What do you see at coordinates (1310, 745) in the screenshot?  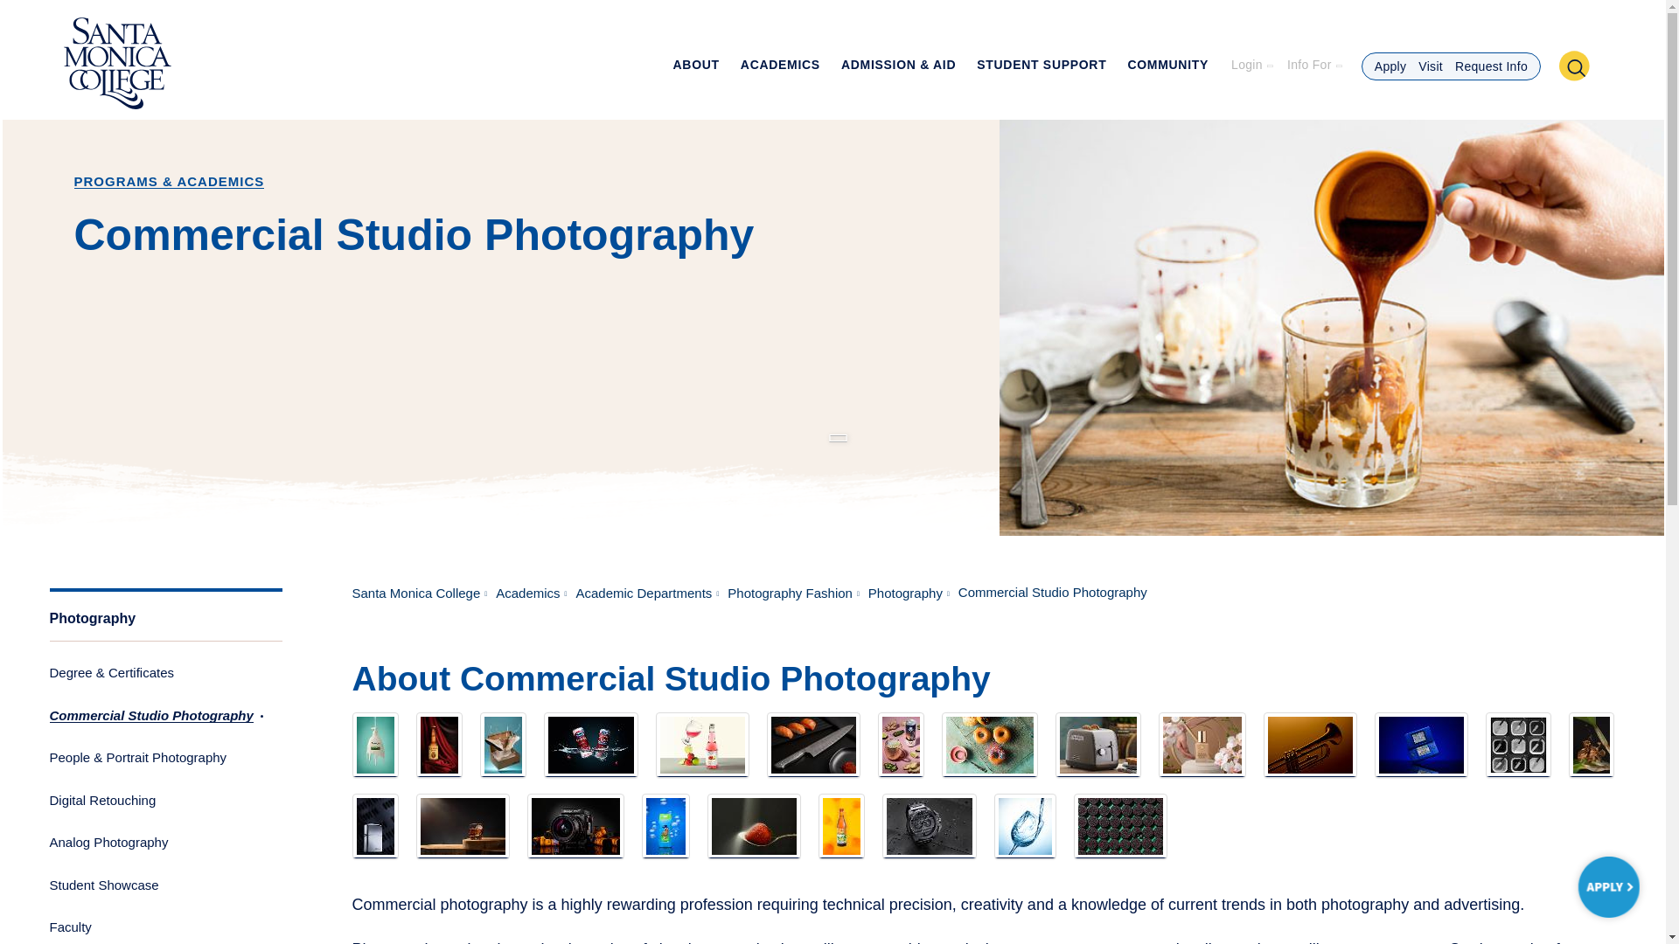 I see `Commercial Studio Photography` at bounding box center [1310, 745].